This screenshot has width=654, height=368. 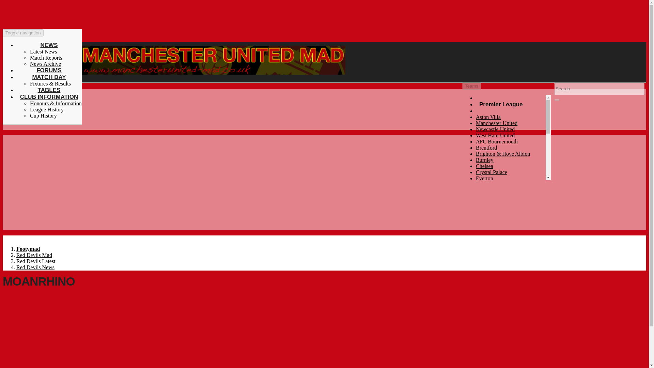 What do you see at coordinates (494, 271) in the screenshot?
I see `Republic Ireland` at bounding box center [494, 271].